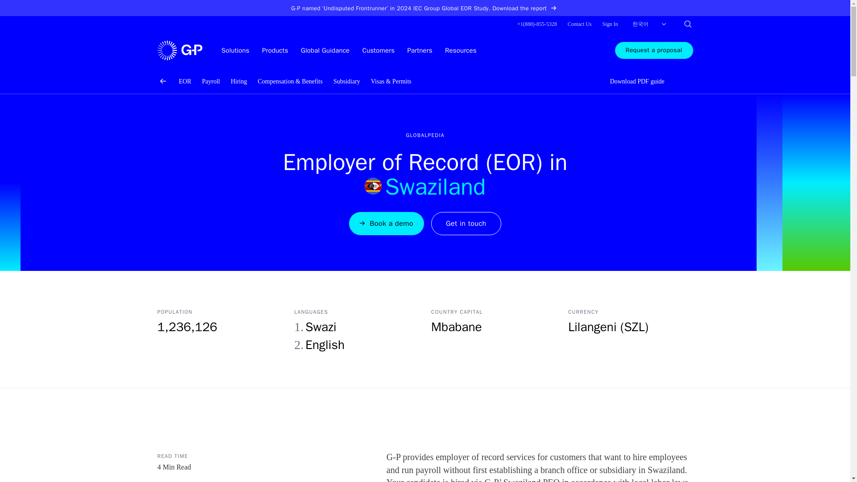  What do you see at coordinates (346, 81) in the screenshot?
I see `Subsidiary` at bounding box center [346, 81].